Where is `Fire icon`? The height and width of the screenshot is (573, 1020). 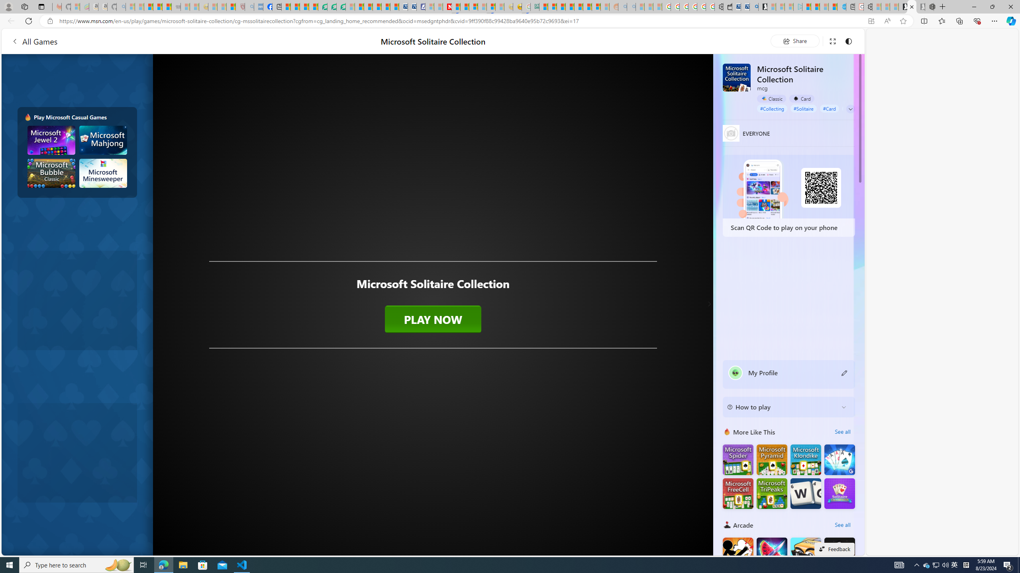 Fire icon is located at coordinates (28, 117).